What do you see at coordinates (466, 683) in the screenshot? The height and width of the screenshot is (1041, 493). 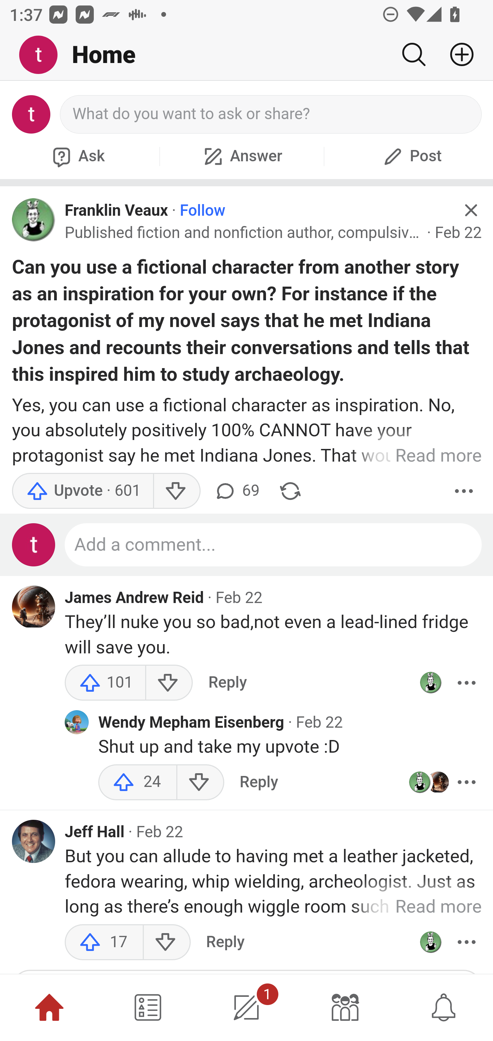 I see `More` at bounding box center [466, 683].